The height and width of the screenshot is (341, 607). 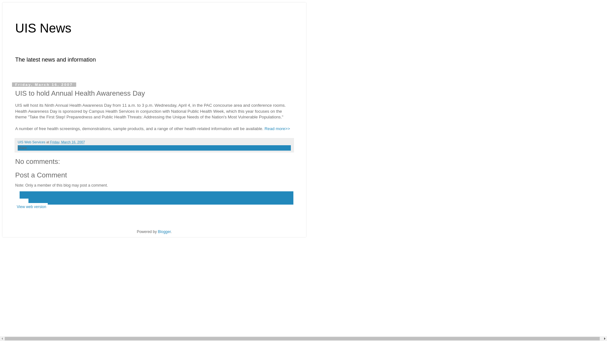 What do you see at coordinates (22, 202) in the screenshot?
I see `Home` at bounding box center [22, 202].